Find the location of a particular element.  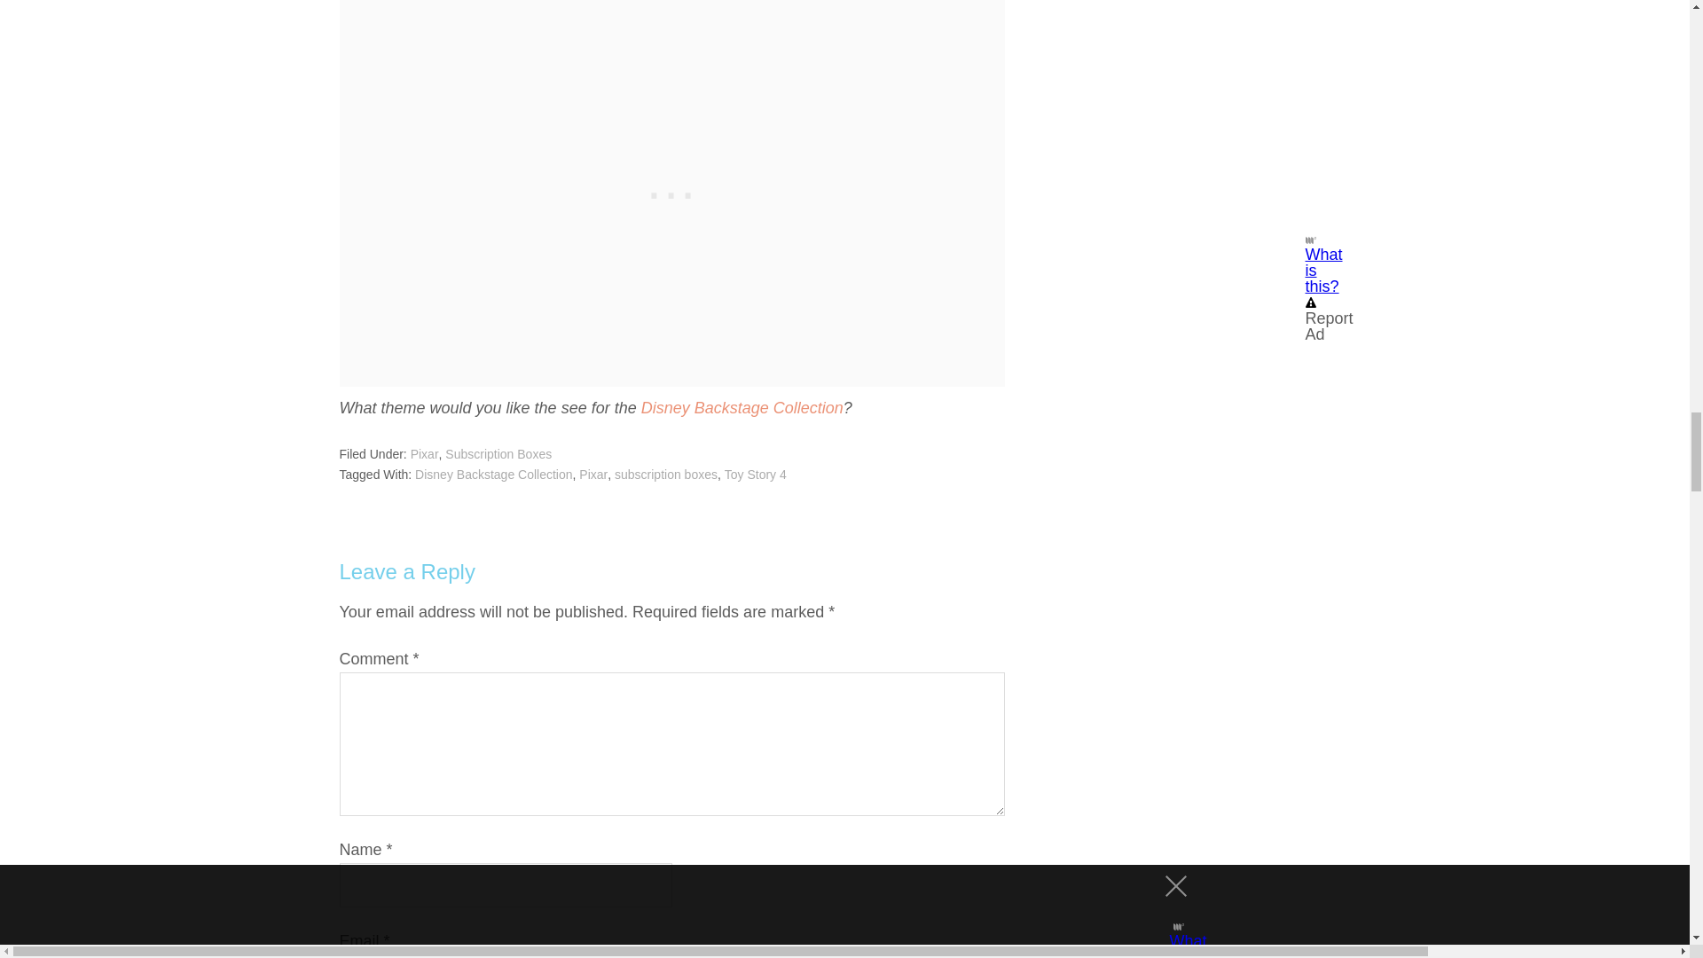

Disney Backstage Collection is located at coordinates (493, 475).